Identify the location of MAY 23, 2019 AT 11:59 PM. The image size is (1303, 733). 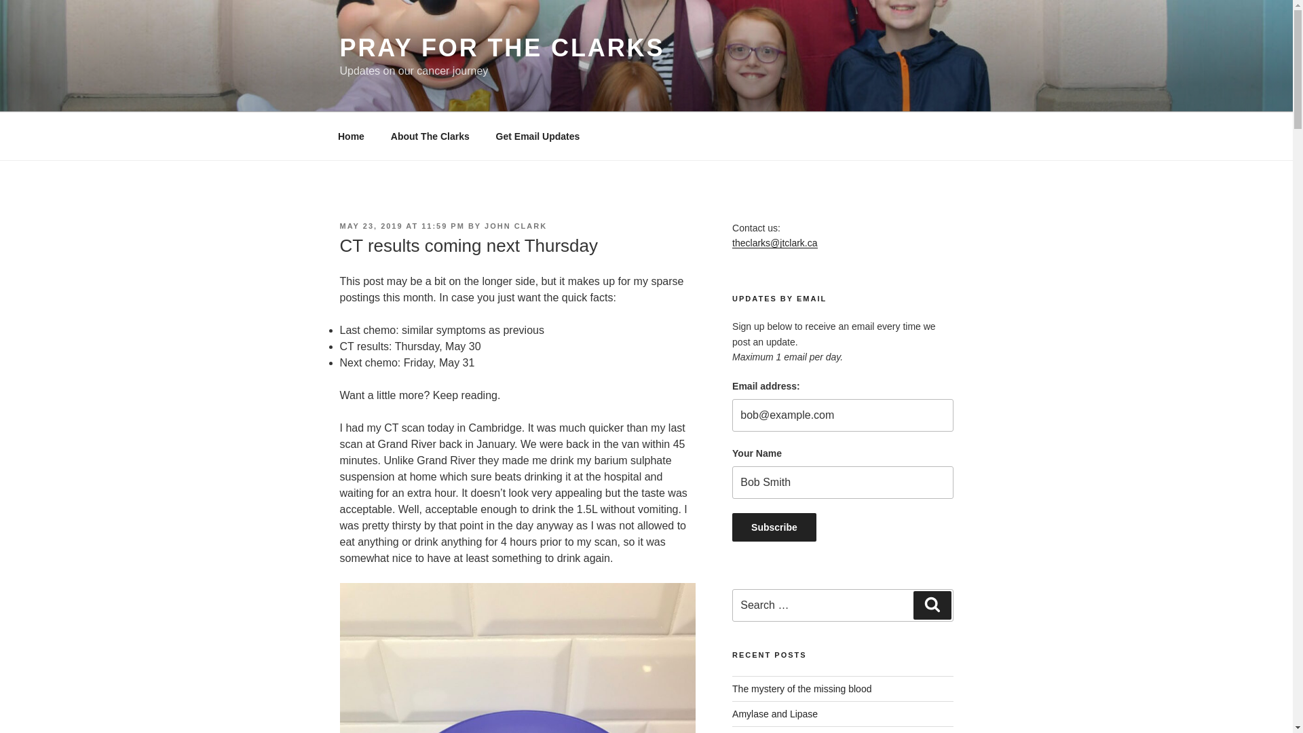
(401, 226).